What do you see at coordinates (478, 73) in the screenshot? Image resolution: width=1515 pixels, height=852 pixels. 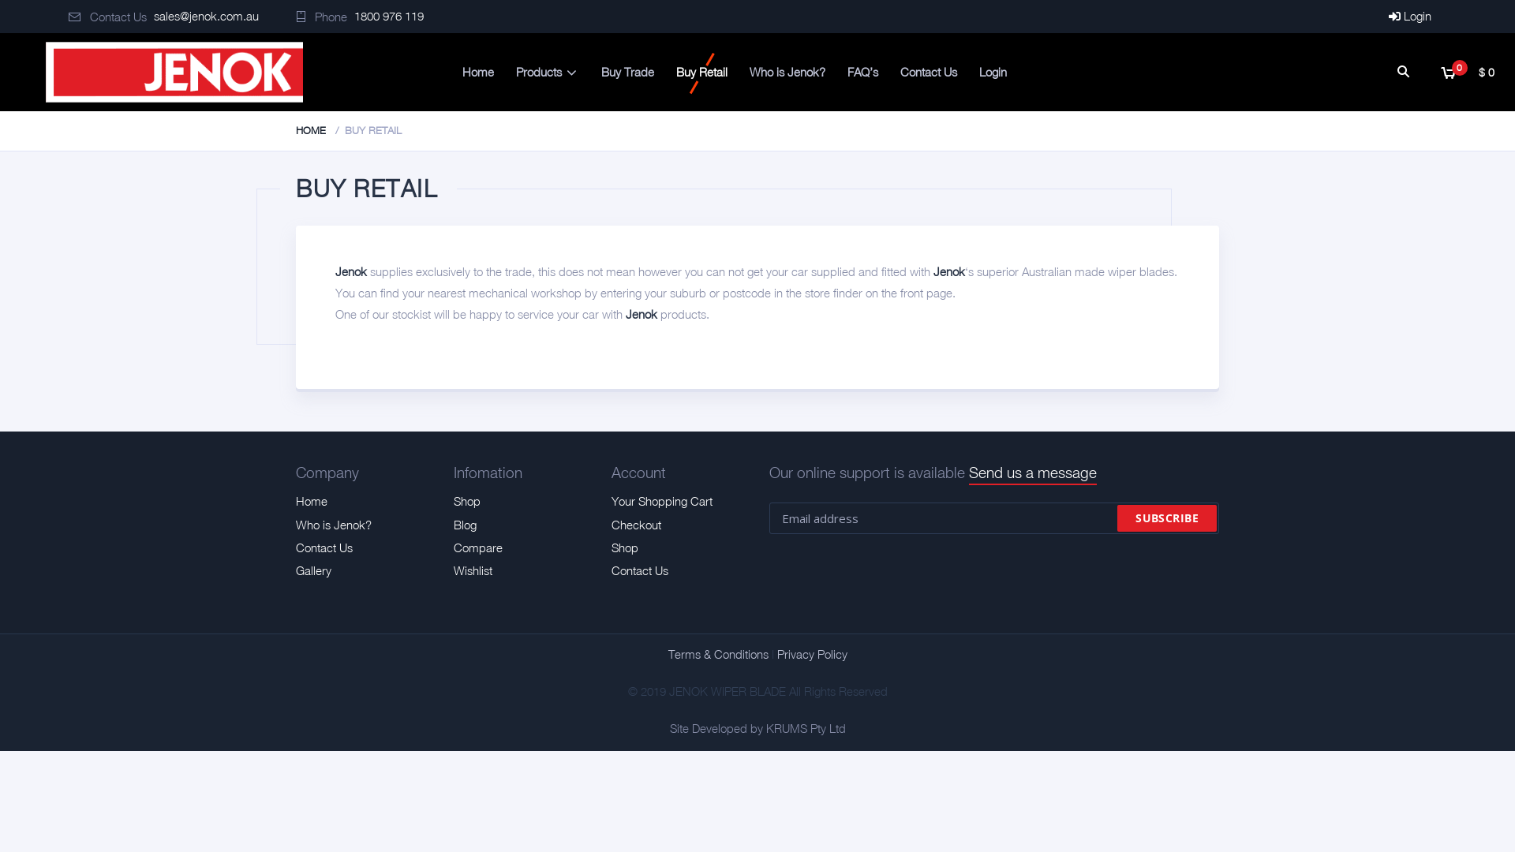 I see `Home` at bounding box center [478, 73].